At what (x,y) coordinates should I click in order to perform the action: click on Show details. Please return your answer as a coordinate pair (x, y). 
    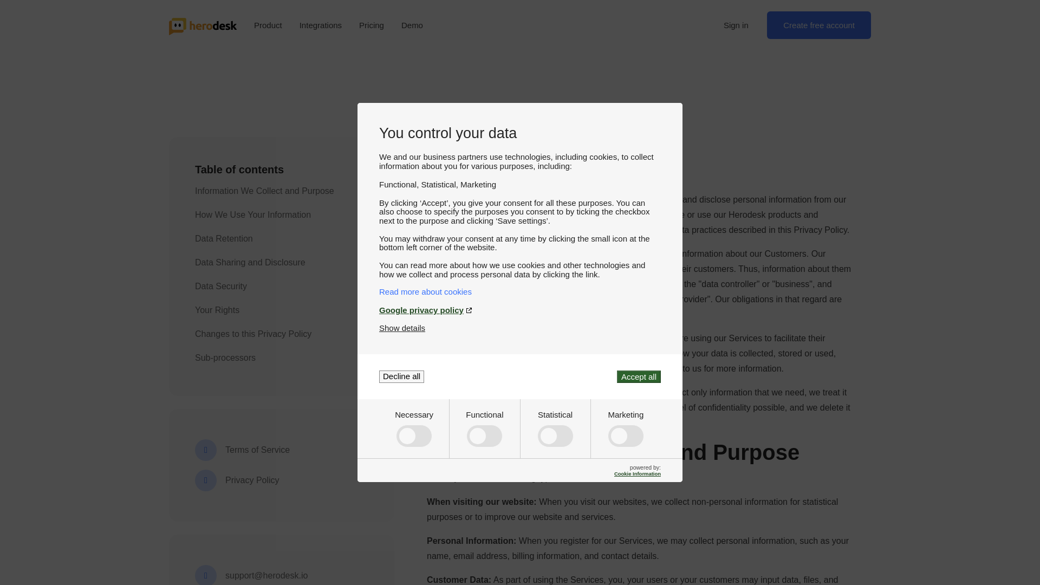
    Looking at the image, I should click on (402, 328).